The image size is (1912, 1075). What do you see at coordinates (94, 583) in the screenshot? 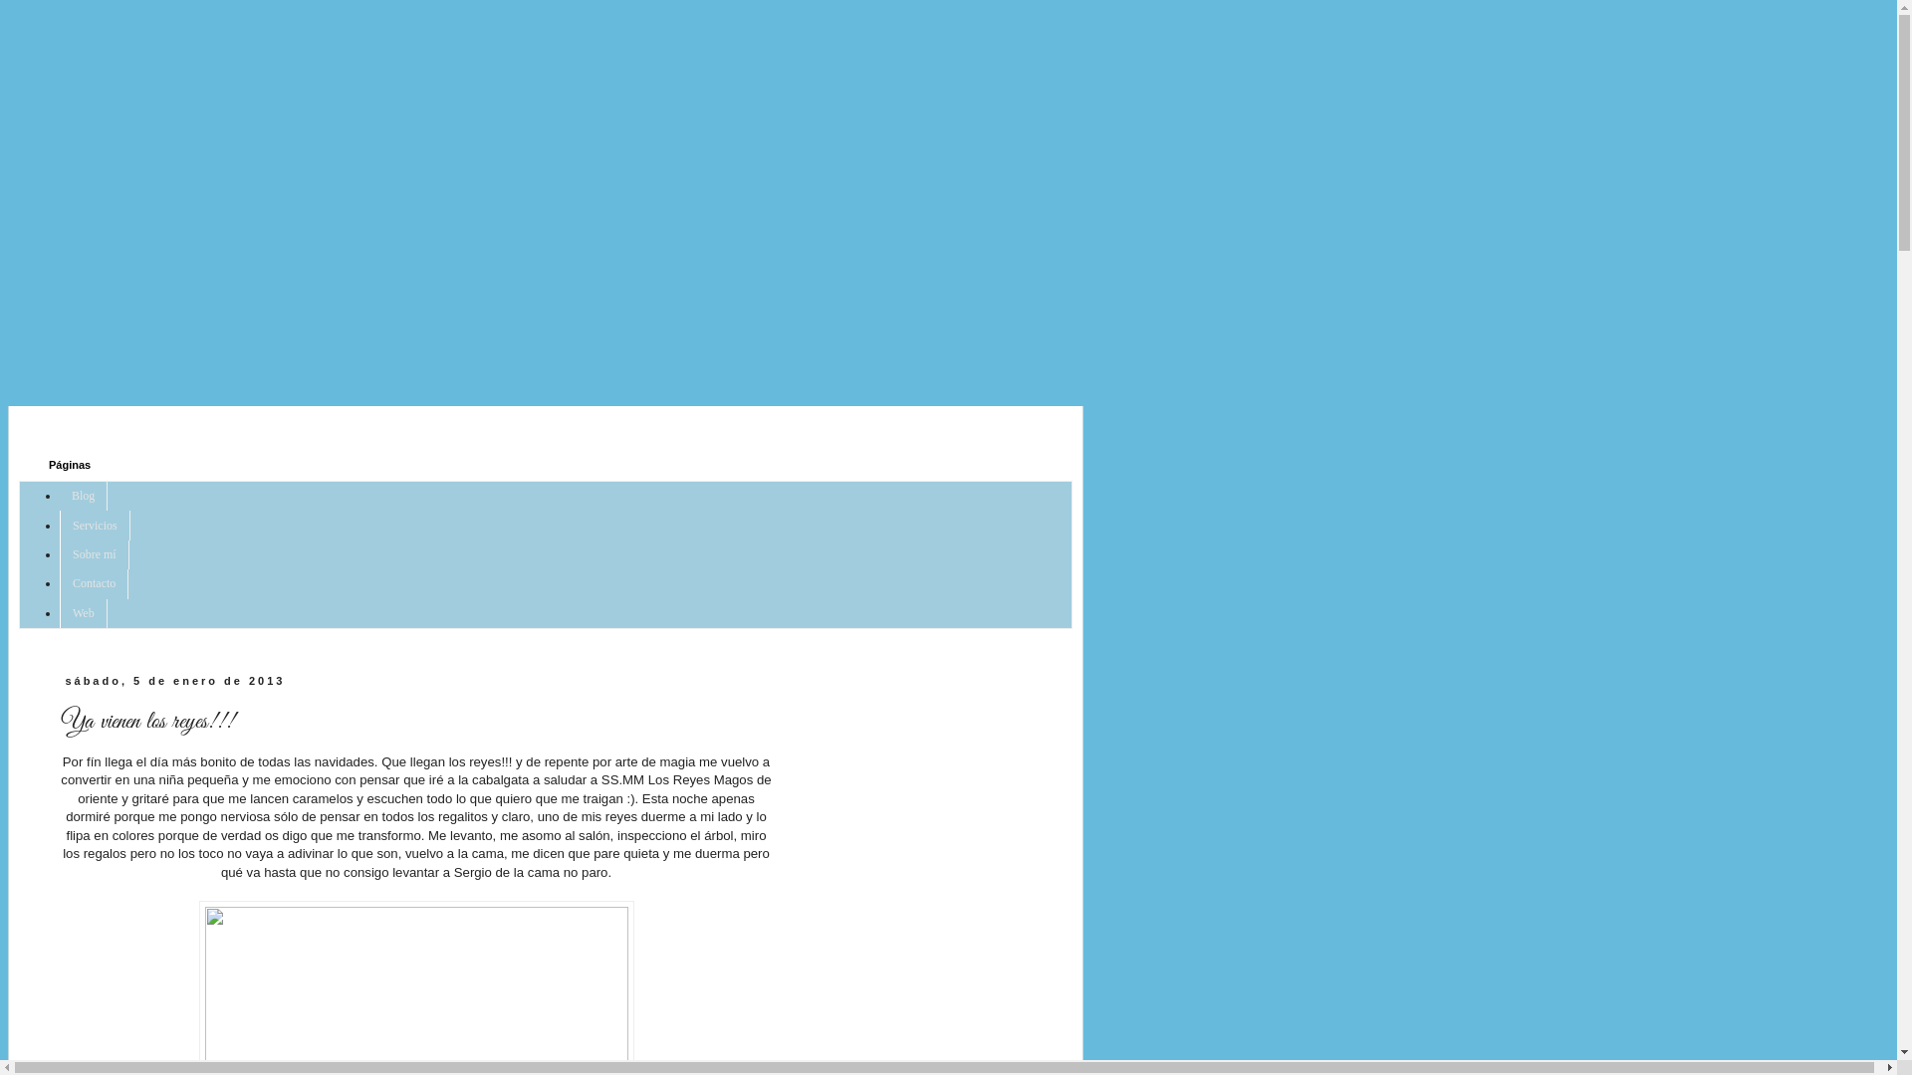
I see `Contacto` at bounding box center [94, 583].